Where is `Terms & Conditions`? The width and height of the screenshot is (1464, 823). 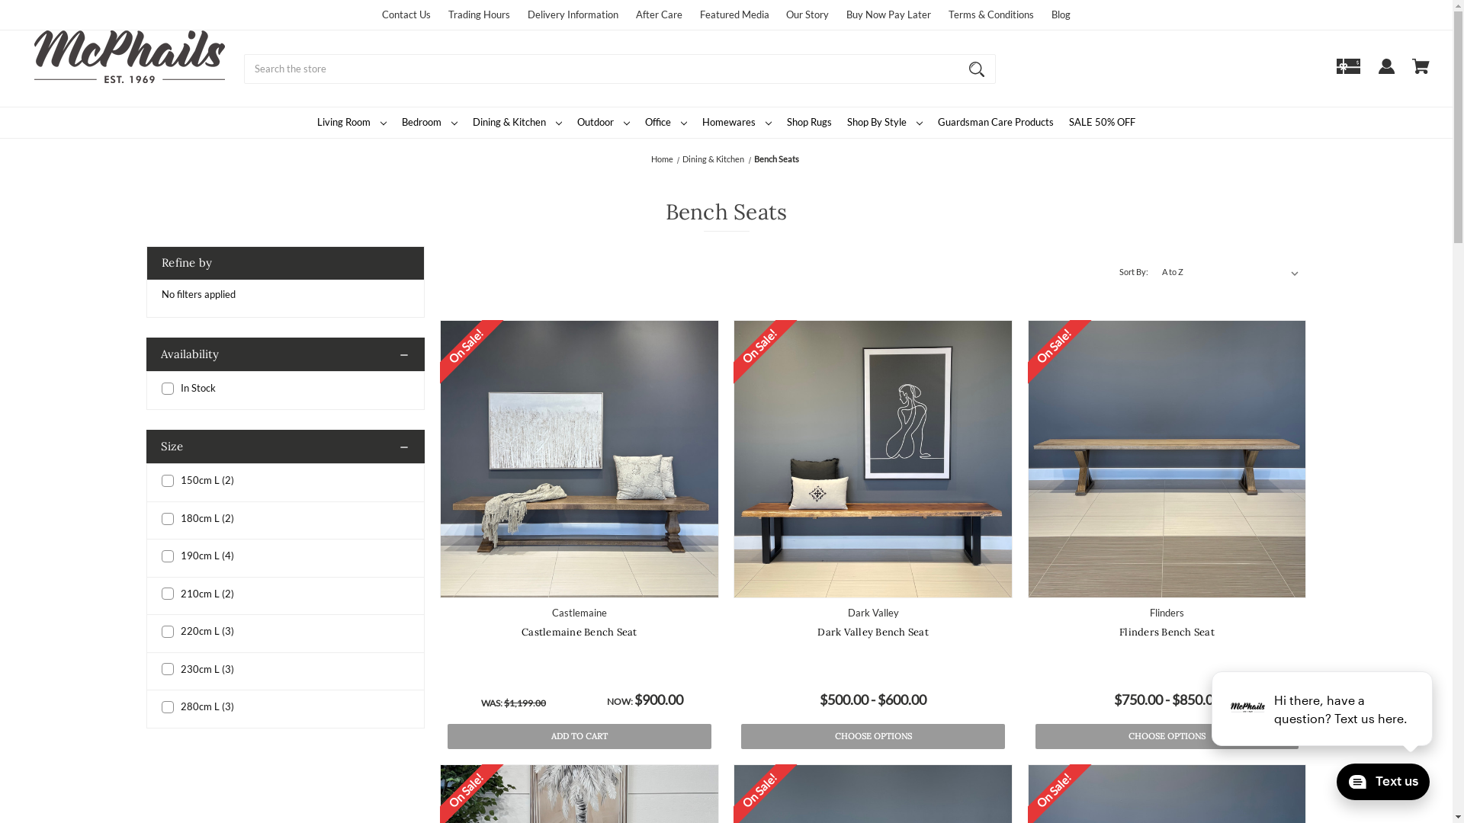
Terms & Conditions is located at coordinates (991, 14).